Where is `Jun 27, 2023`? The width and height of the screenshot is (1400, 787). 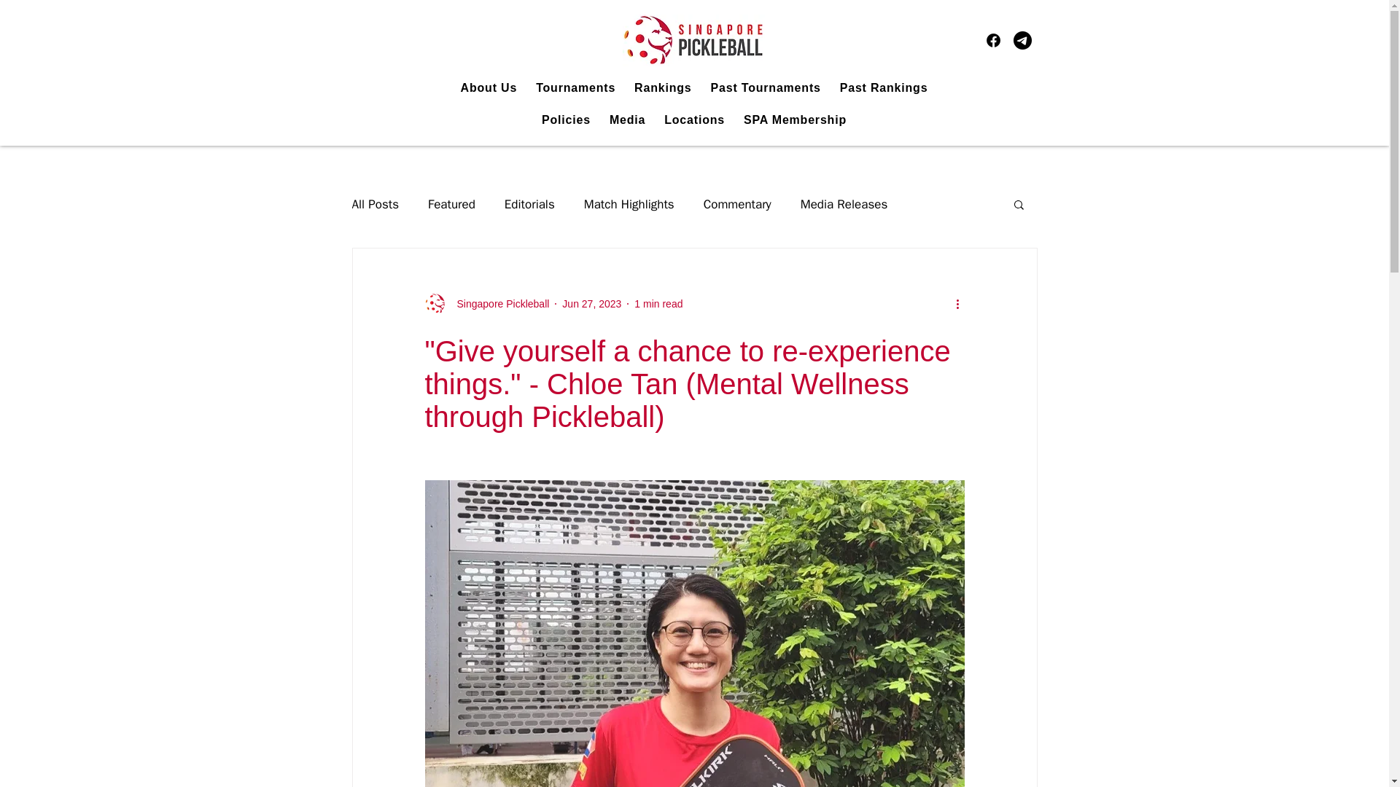
Jun 27, 2023 is located at coordinates (592, 303).